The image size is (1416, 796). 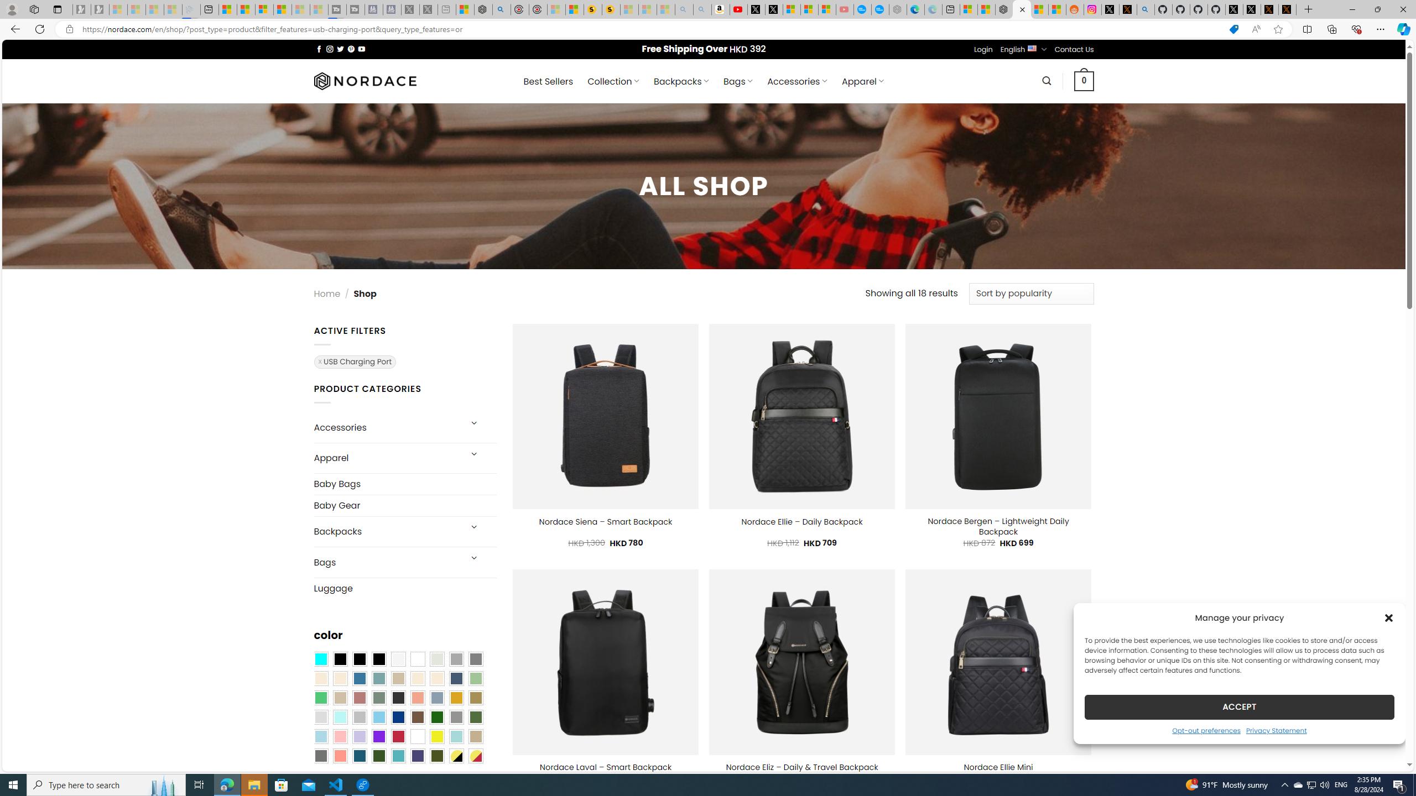 I want to click on X, so click(x=773, y=9).